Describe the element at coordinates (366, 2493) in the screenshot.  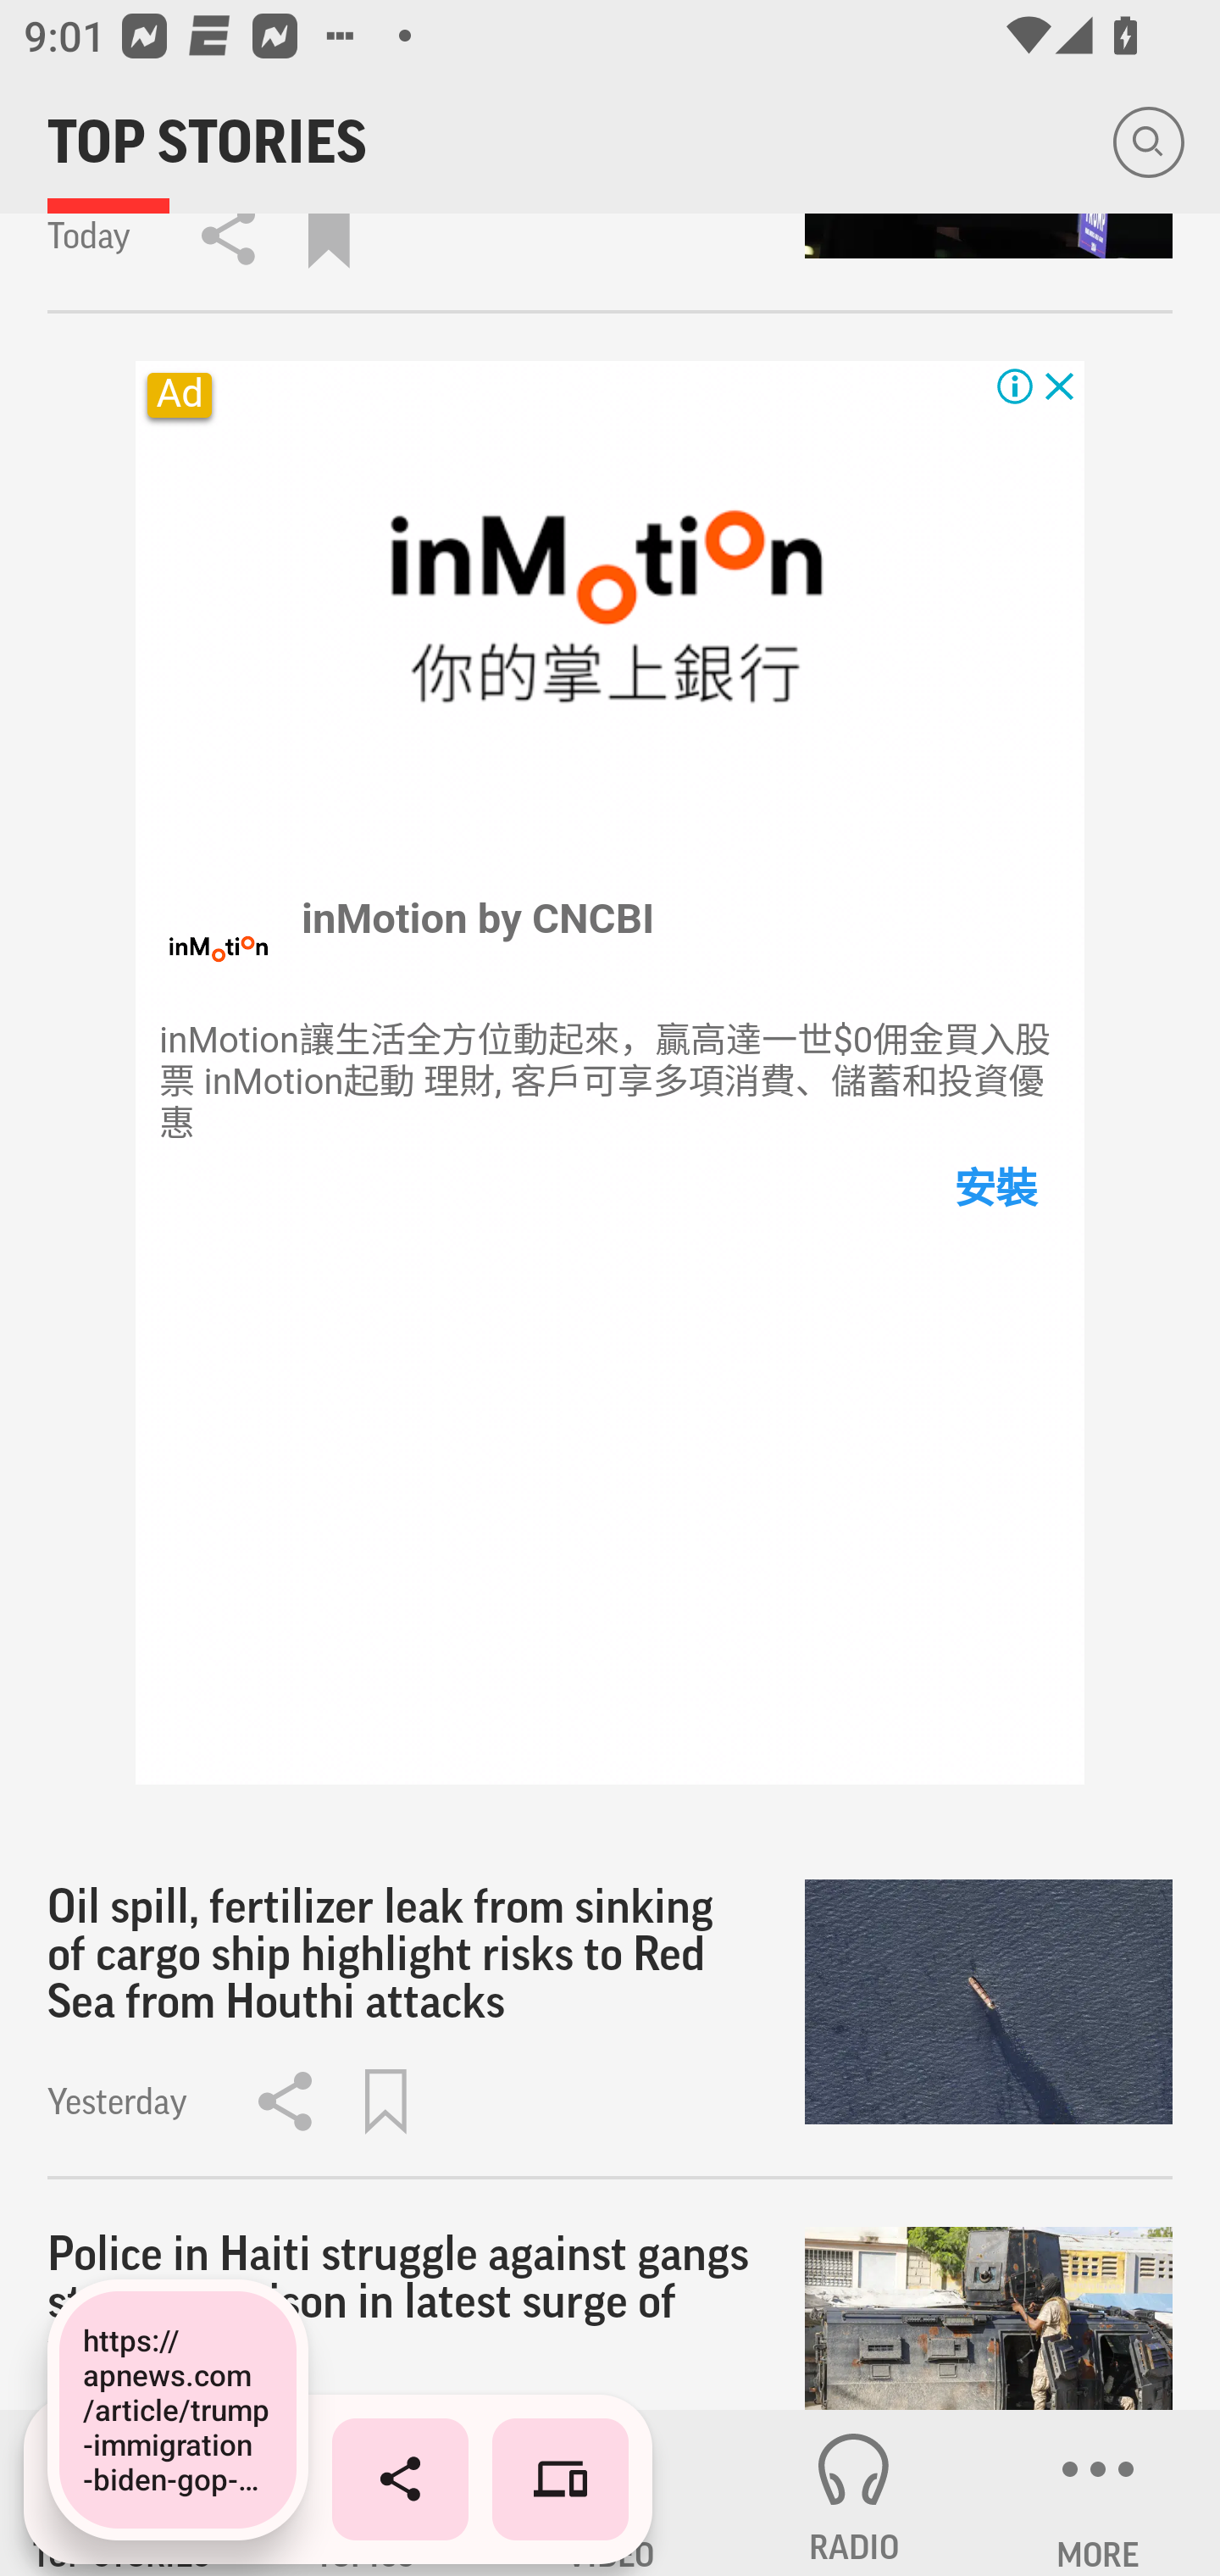
I see `TOPICS` at that location.